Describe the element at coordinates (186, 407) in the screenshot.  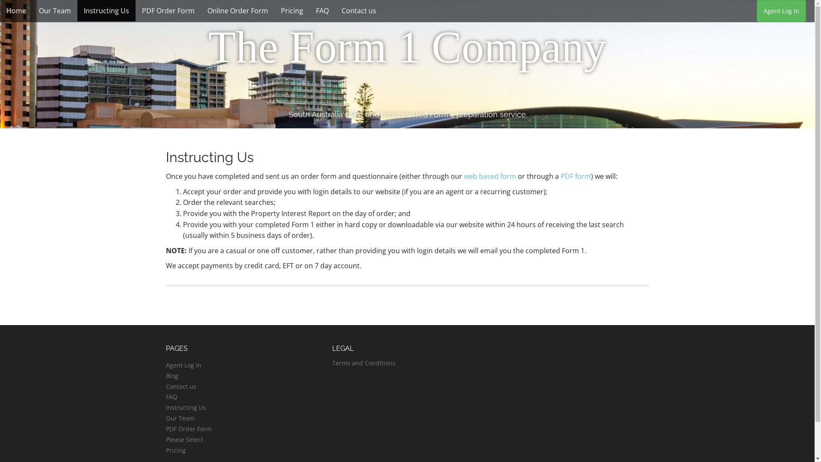
I see `Instructing Us` at that location.